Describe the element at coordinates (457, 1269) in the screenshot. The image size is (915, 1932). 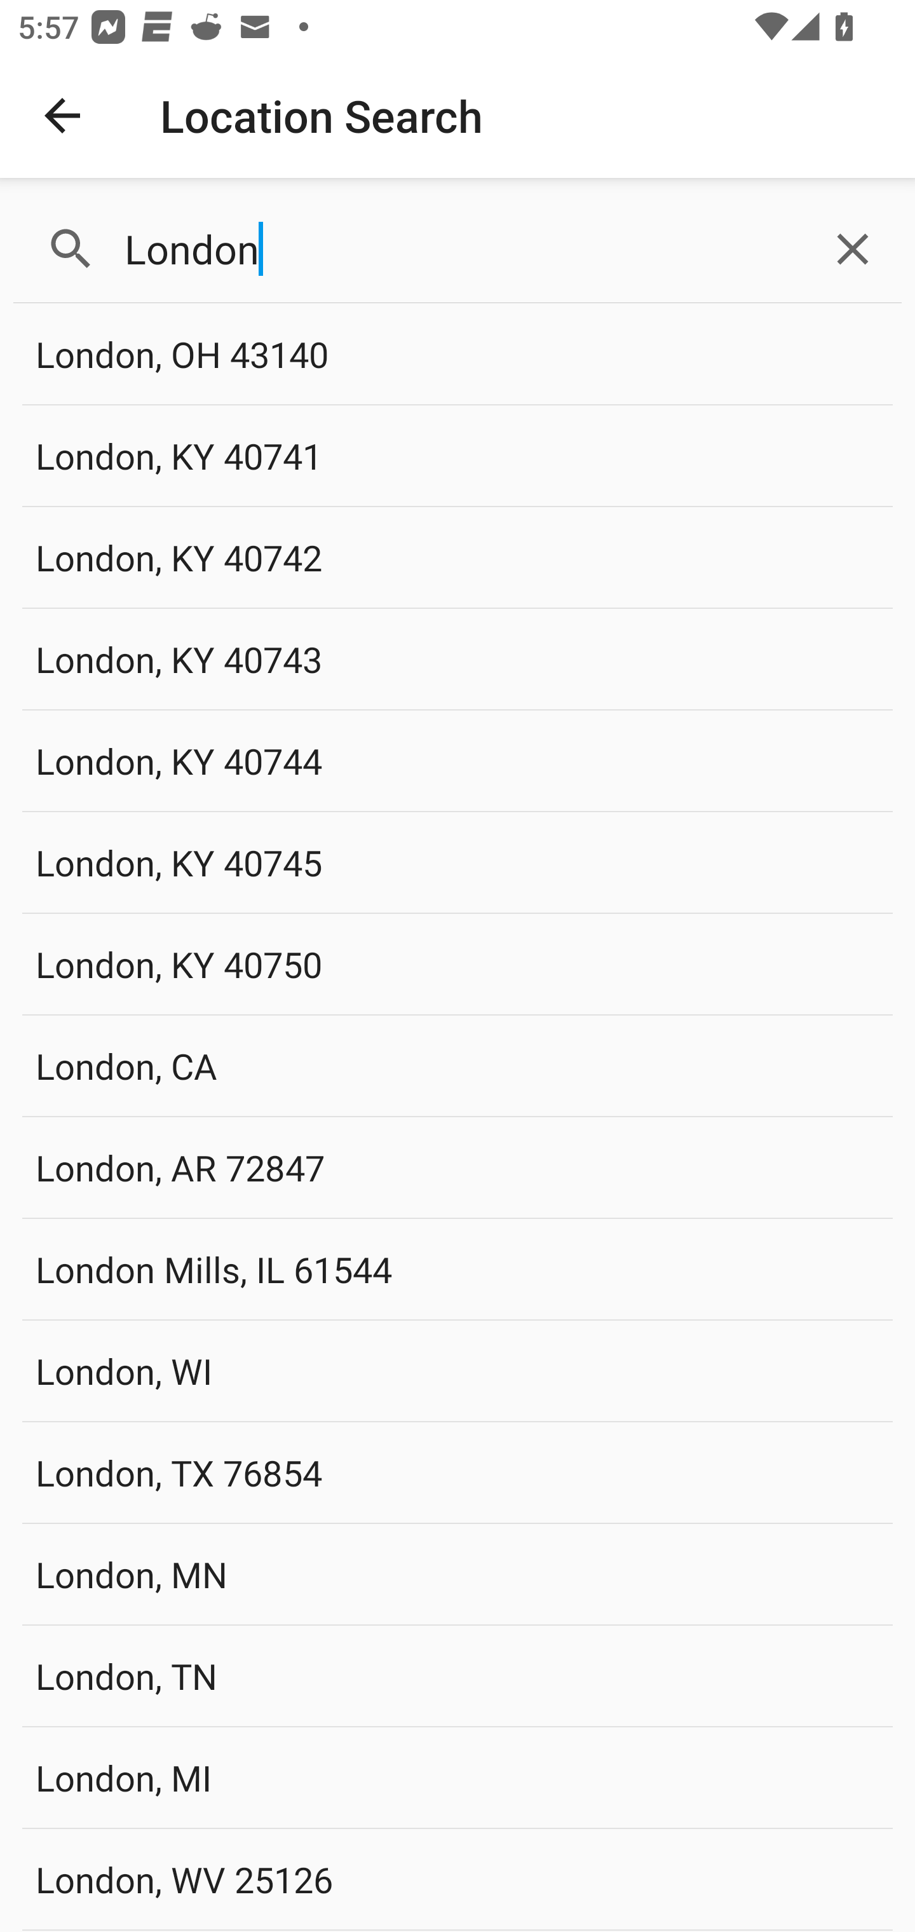
I see `London Mills, IL 61544` at that location.